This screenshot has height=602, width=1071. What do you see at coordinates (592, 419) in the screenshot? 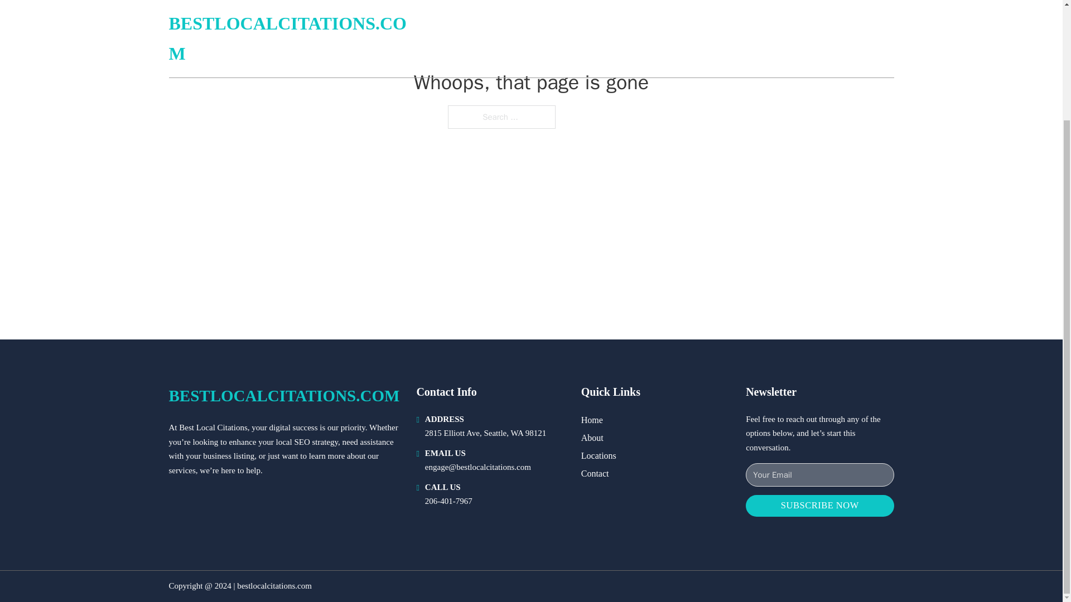
I see `Home` at bounding box center [592, 419].